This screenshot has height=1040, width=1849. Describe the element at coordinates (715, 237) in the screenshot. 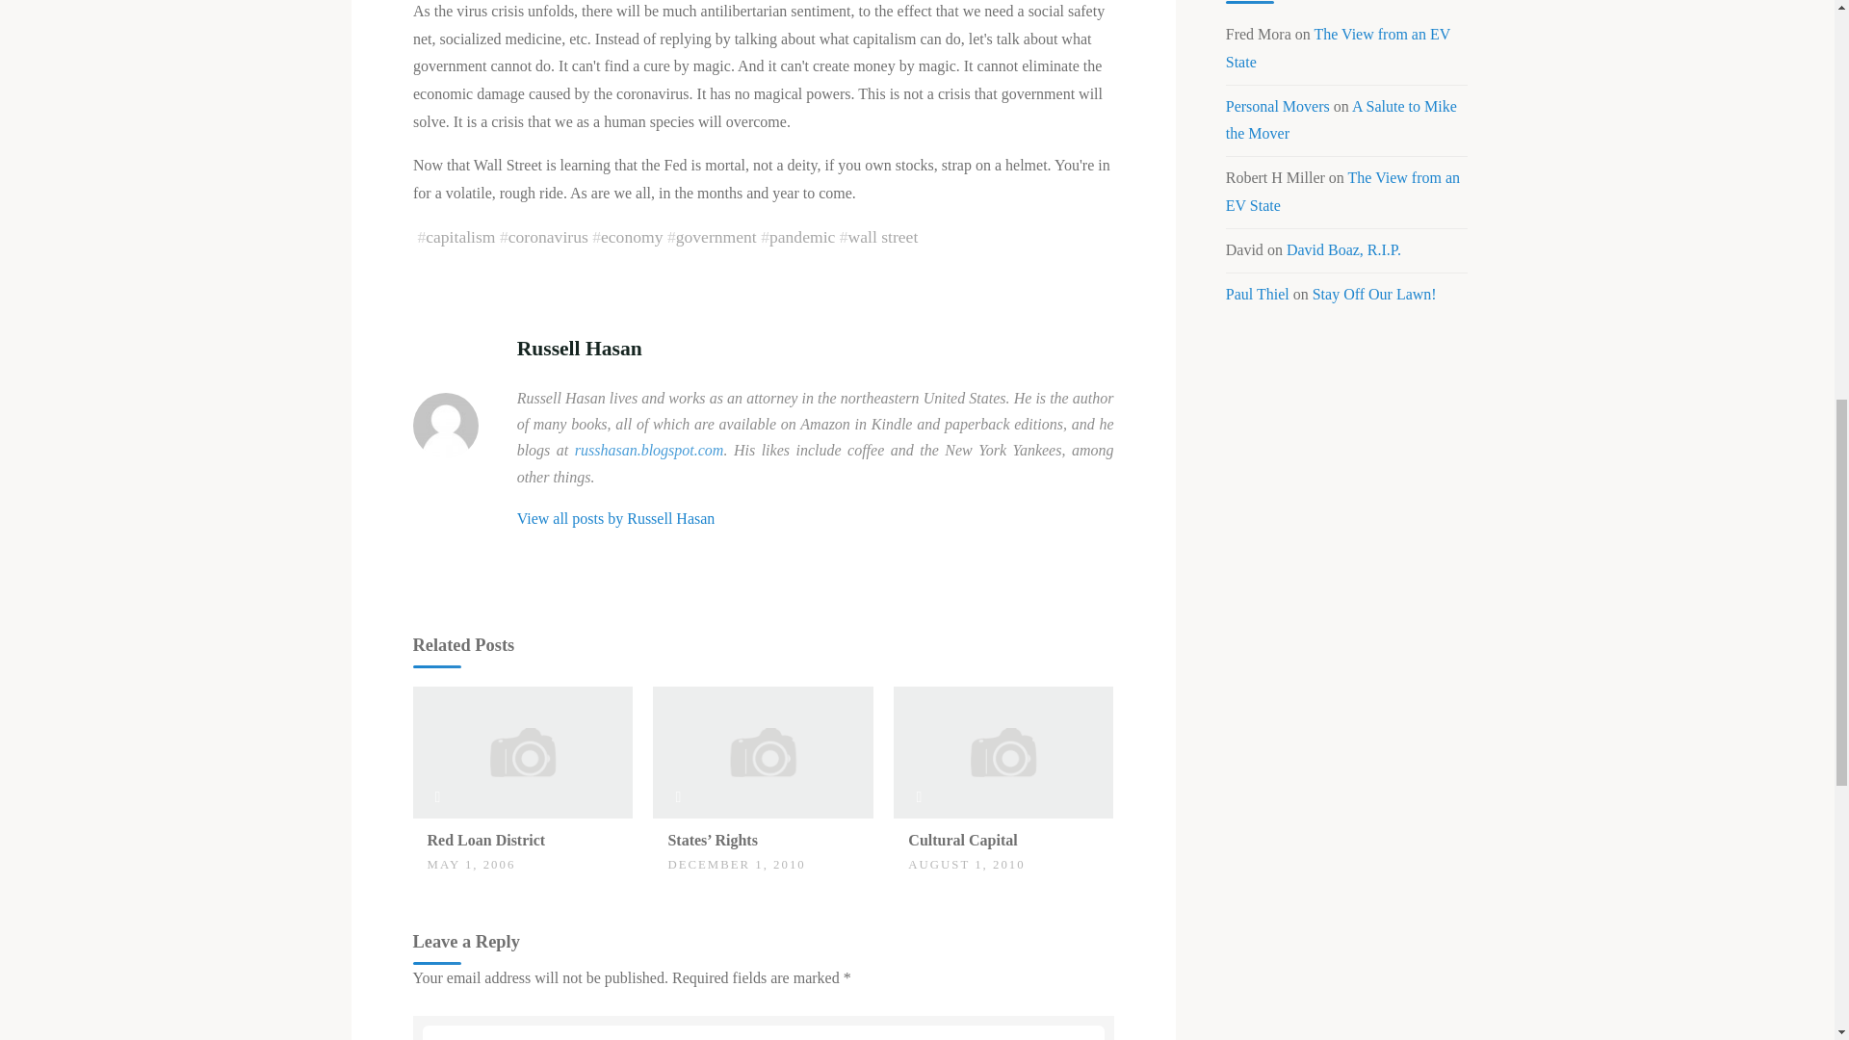

I see `government` at that location.